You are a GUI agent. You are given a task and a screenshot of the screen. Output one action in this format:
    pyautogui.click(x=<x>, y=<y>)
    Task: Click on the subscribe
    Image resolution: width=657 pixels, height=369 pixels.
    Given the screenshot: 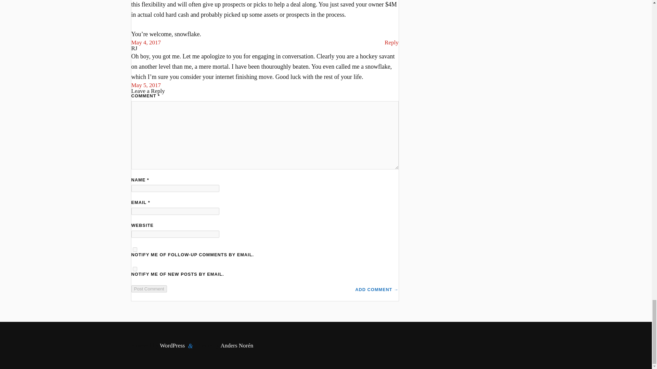 What is the action you would take?
    pyautogui.click(x=135, y=269)
    